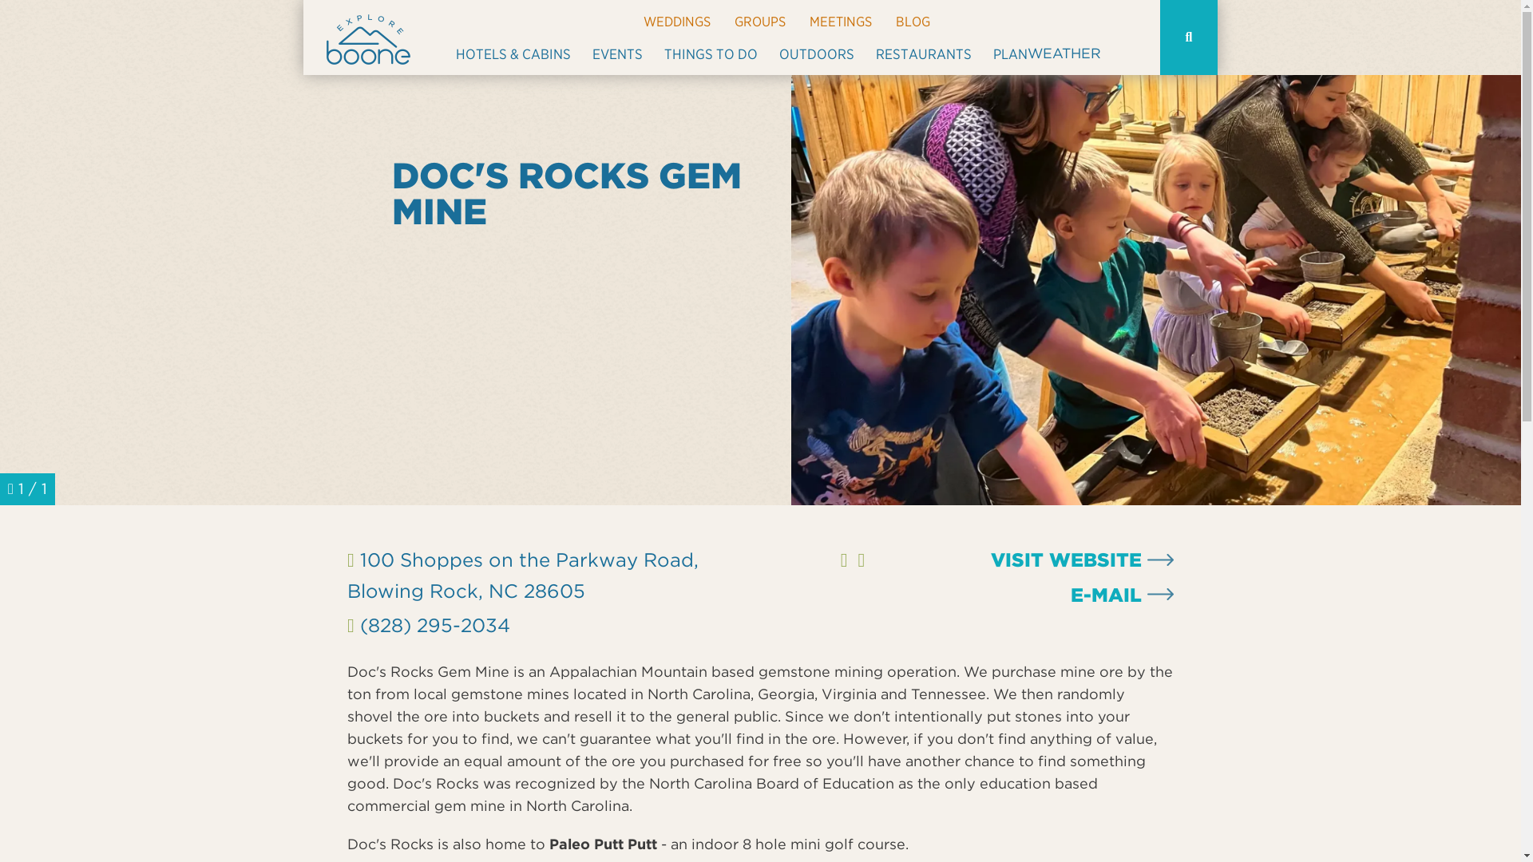  I want to click on BLOG, so click(913, 22).